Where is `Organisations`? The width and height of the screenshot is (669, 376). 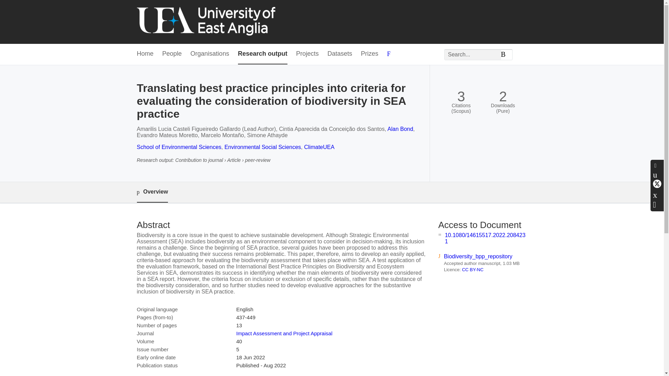 Organisations is located at coordinates (210, 54).